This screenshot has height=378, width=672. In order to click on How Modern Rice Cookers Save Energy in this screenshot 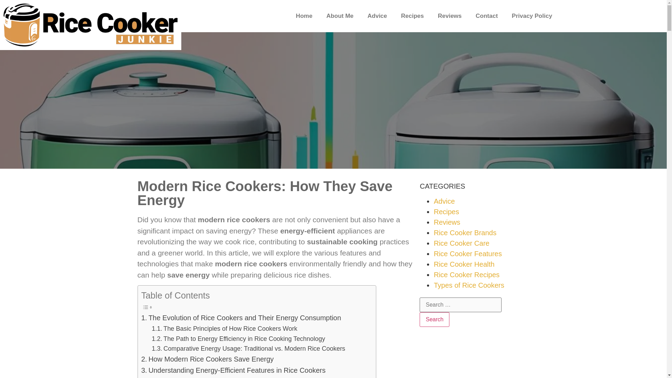, I will do `click(208, 359)`.